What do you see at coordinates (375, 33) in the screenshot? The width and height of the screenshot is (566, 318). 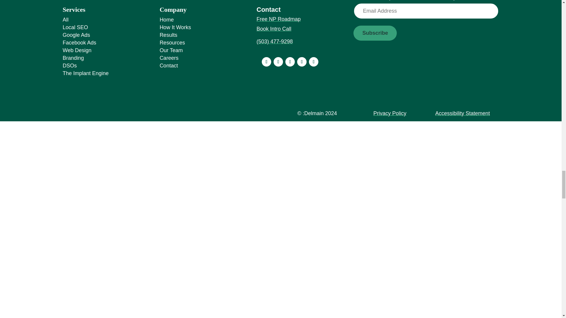 I see `Subscribe` at bounding box center [375, 33].